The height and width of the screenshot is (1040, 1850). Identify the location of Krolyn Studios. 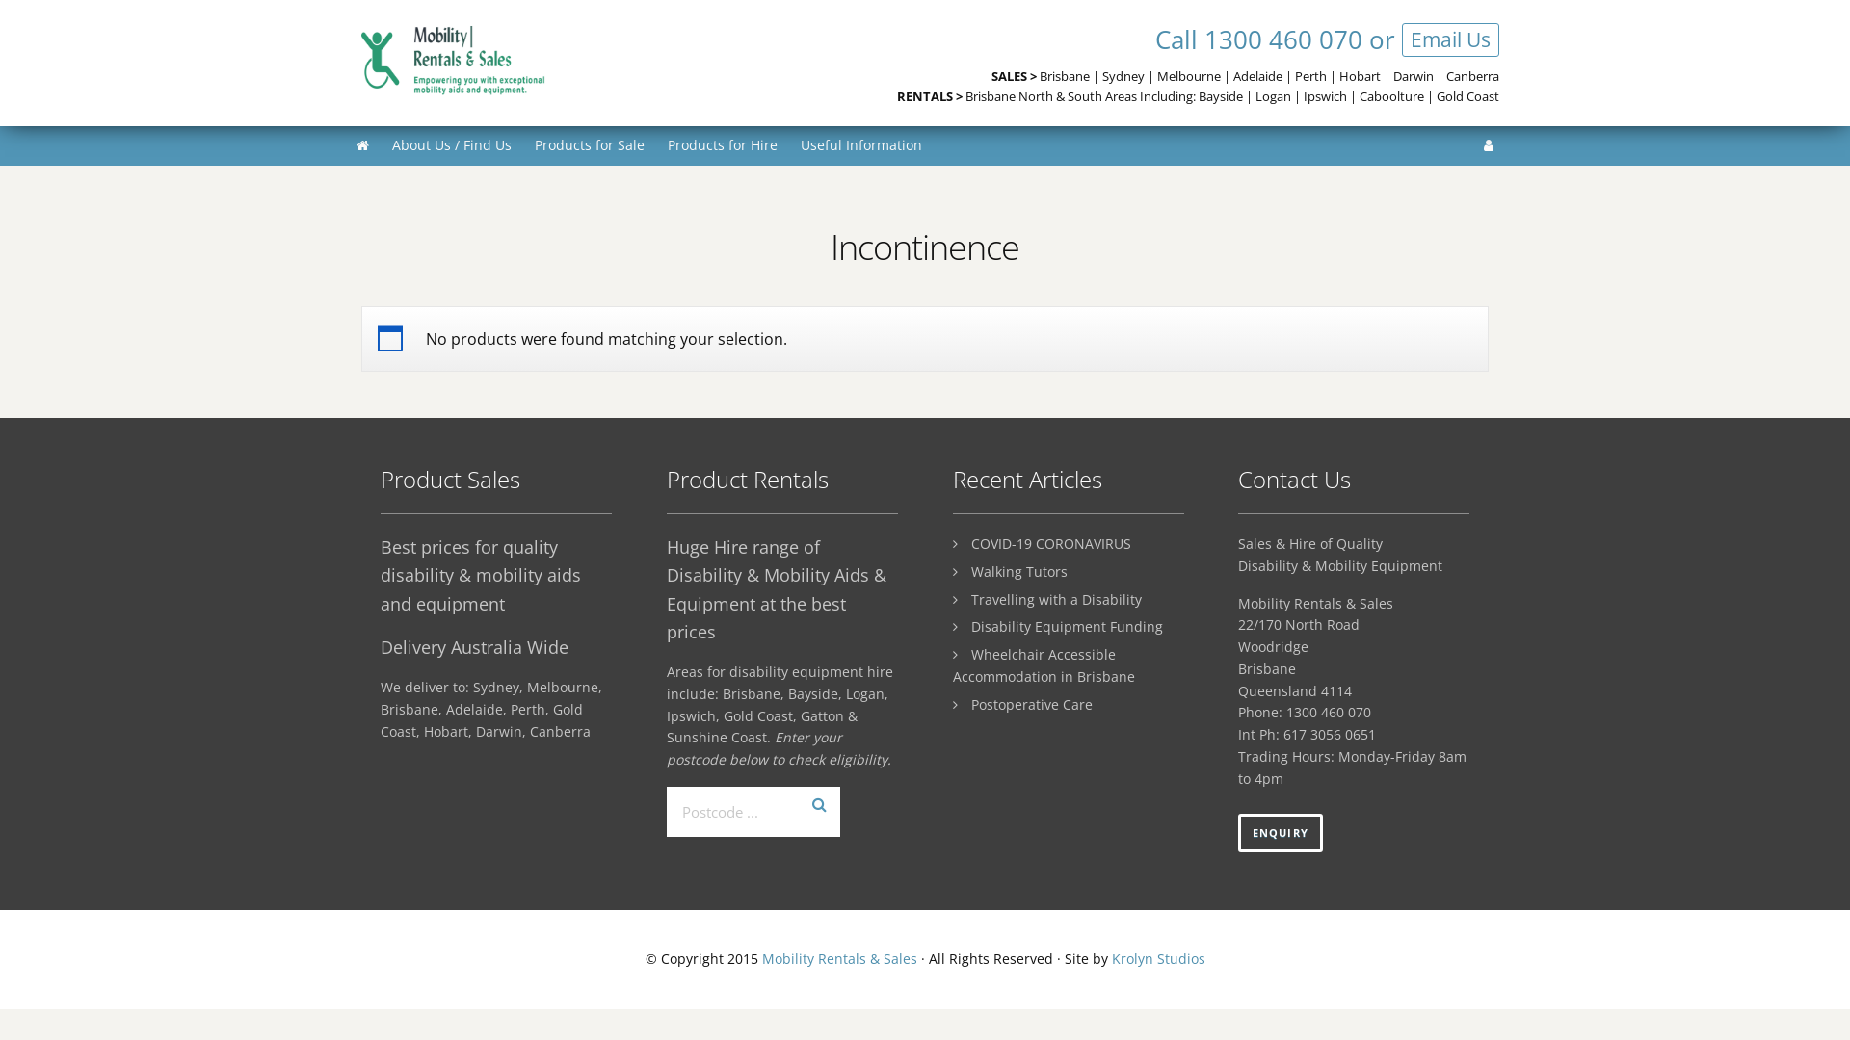
(1158, 959).